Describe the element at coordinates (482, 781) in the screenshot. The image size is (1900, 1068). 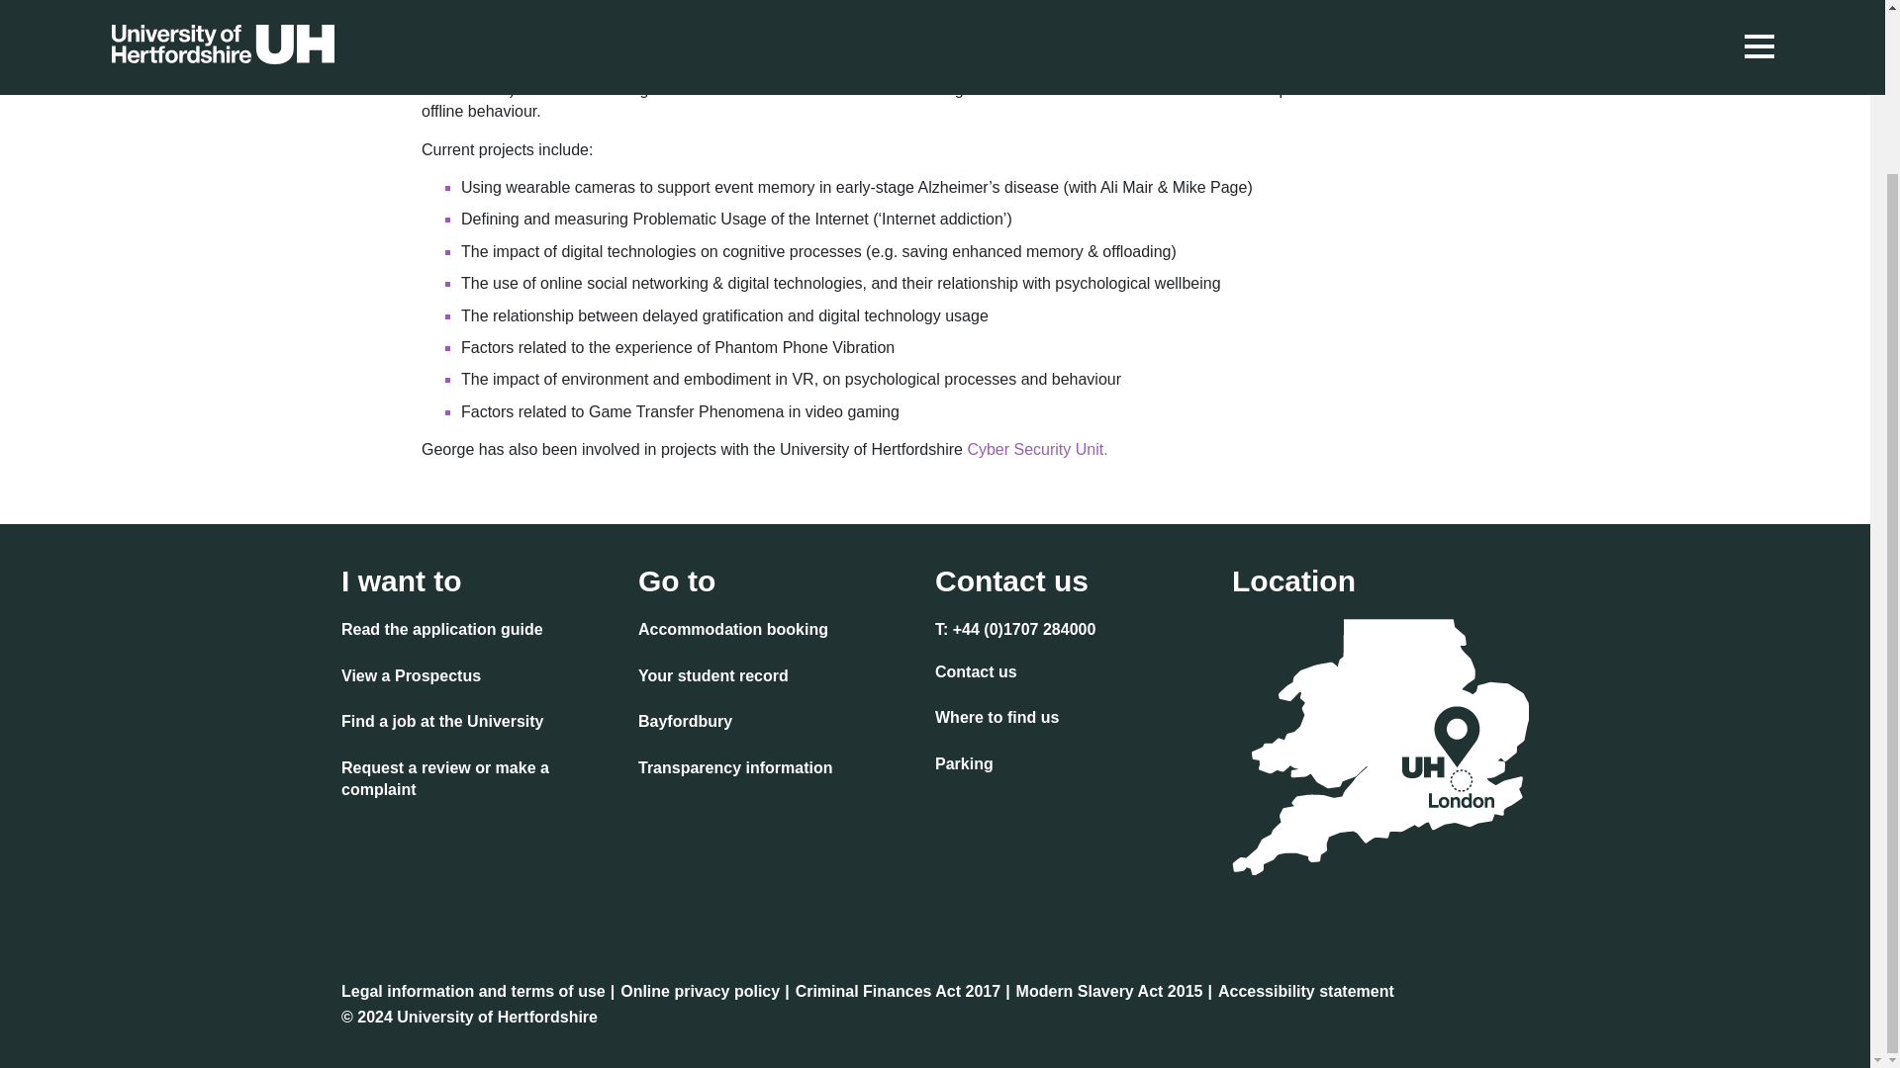
I see `Request a review or make a complaint` at that location.